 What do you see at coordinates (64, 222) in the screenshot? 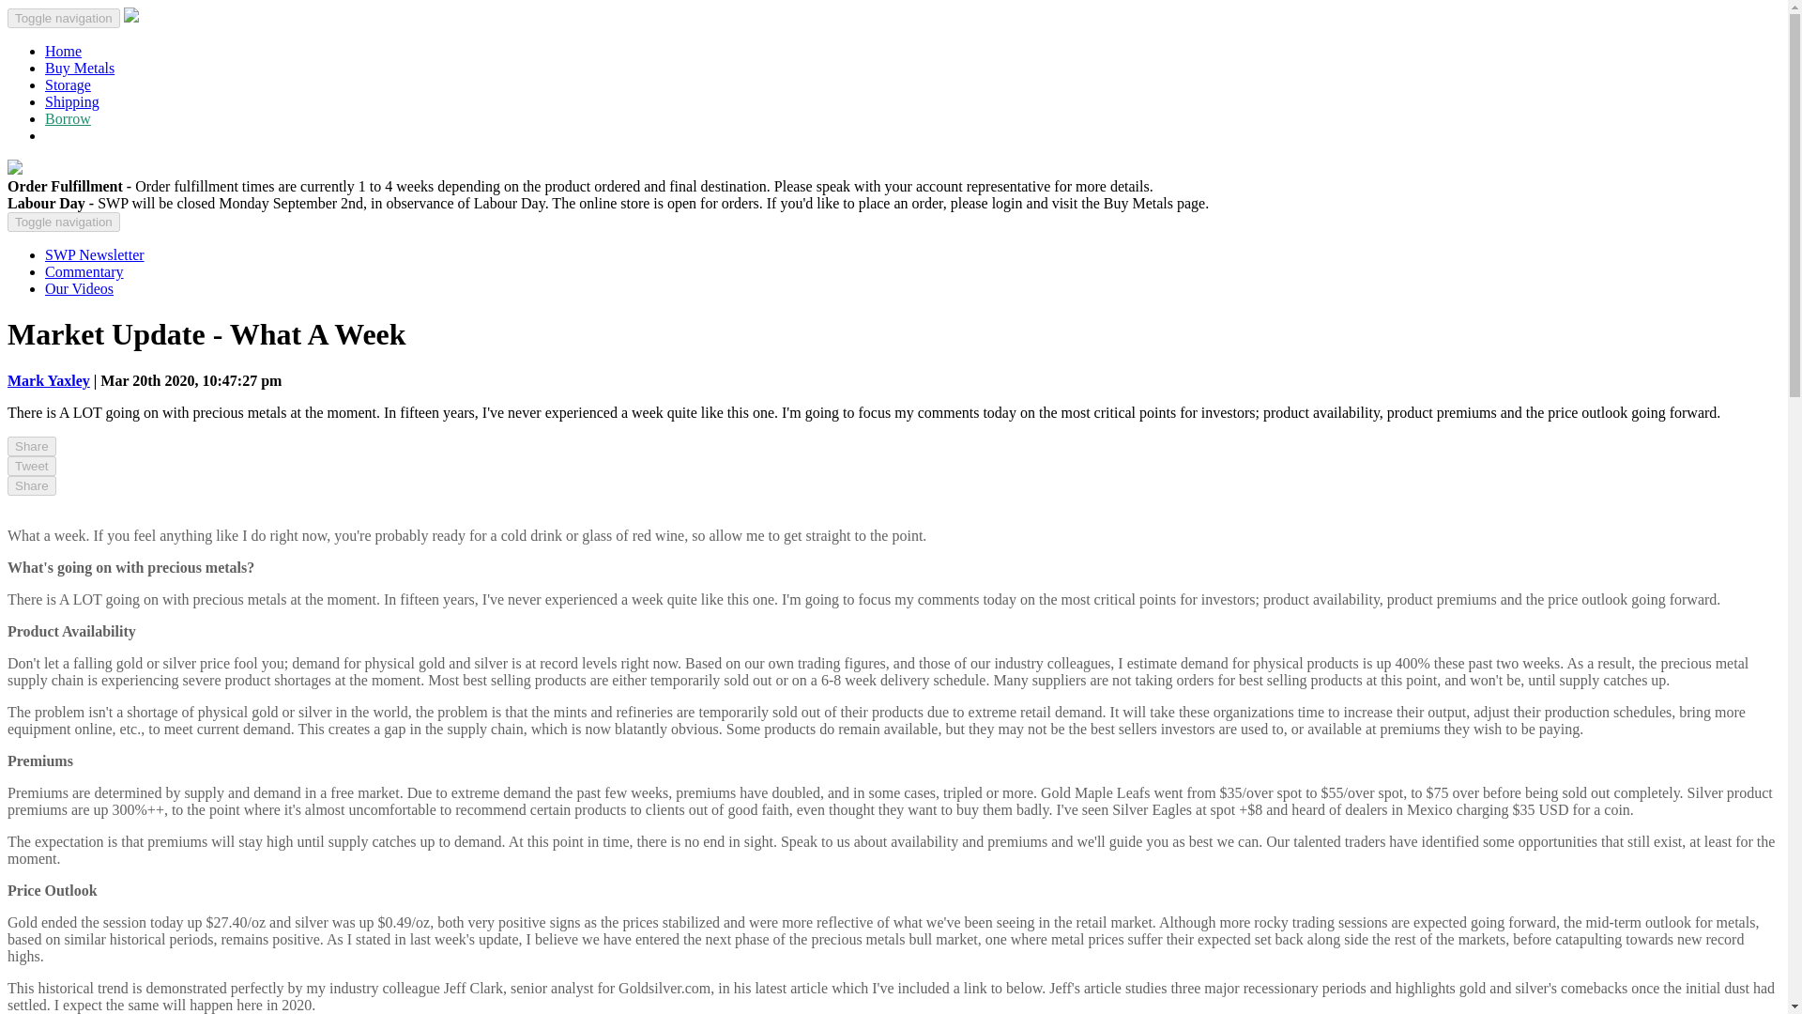
I see `Toggle navigation` at bounding box center [64, 222].